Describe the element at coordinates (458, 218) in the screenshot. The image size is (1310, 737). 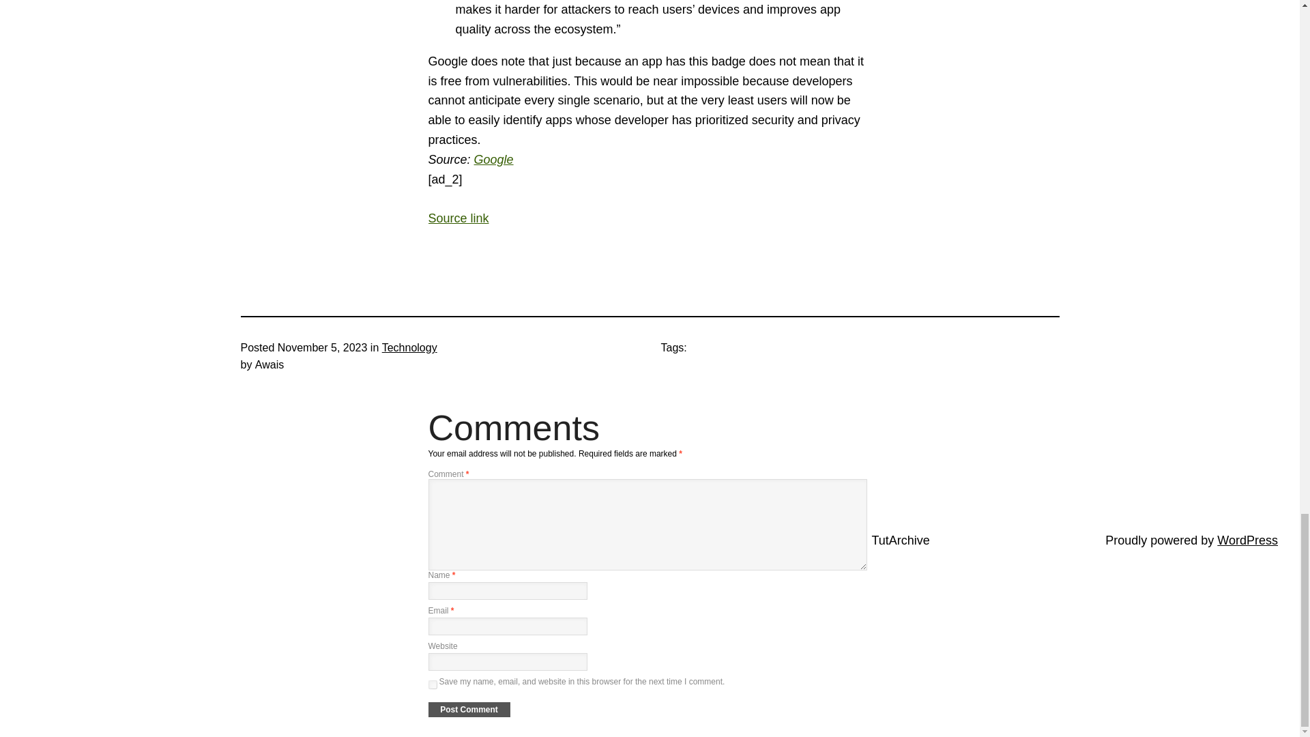
I see `Source link` at that location.